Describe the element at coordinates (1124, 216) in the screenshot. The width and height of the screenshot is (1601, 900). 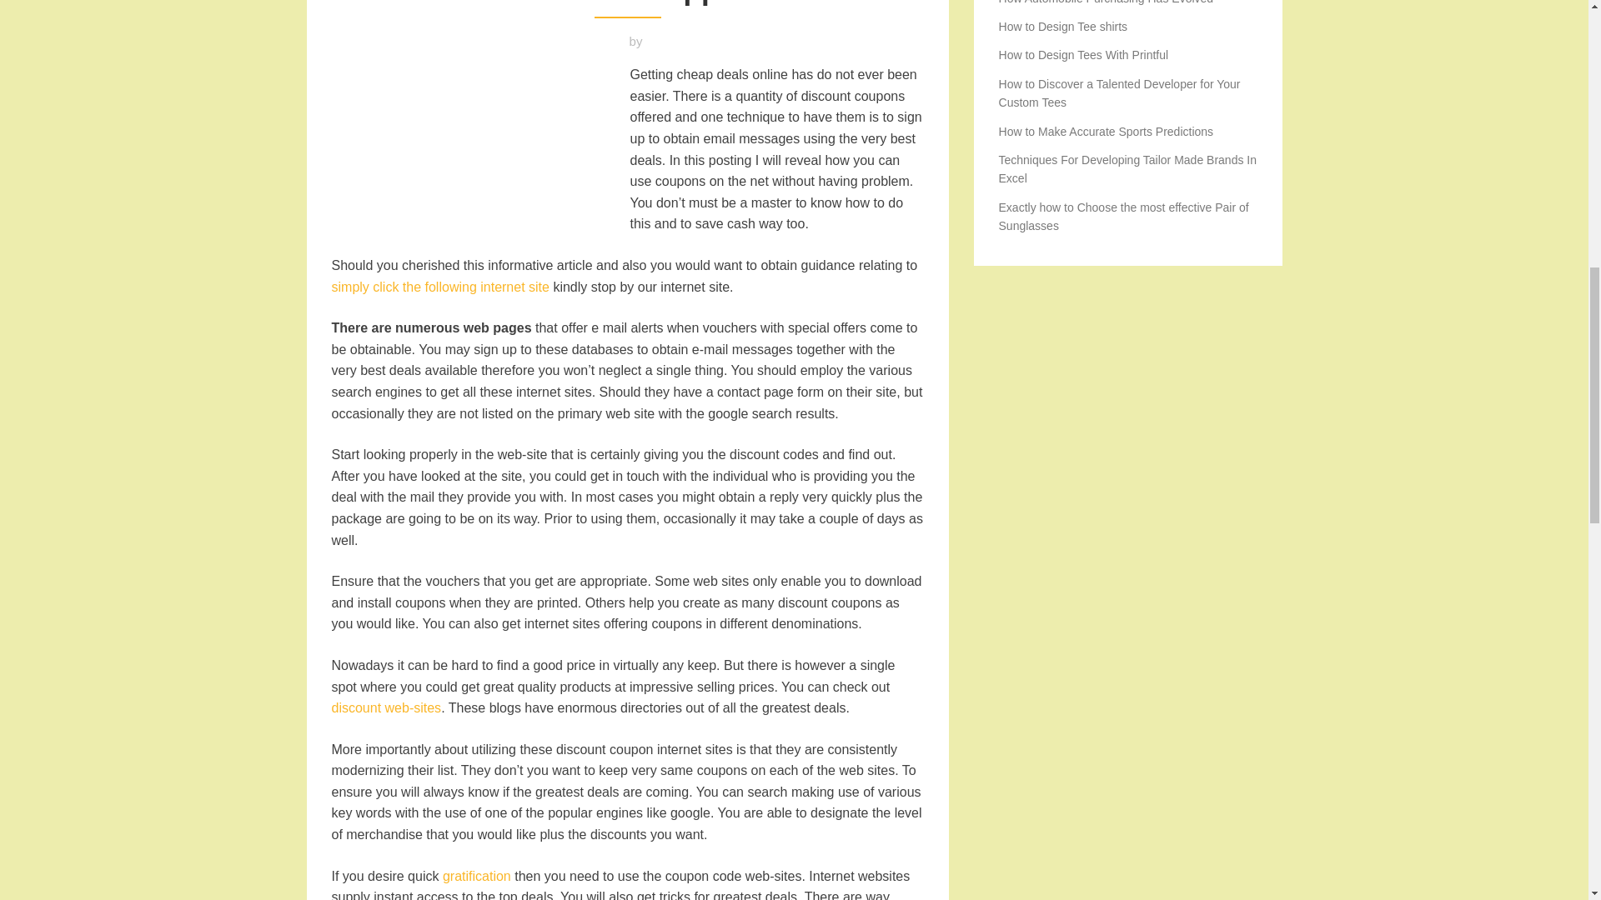
I see `Exactly how to Choose the most effective Pair of Sunglasses` at that location.